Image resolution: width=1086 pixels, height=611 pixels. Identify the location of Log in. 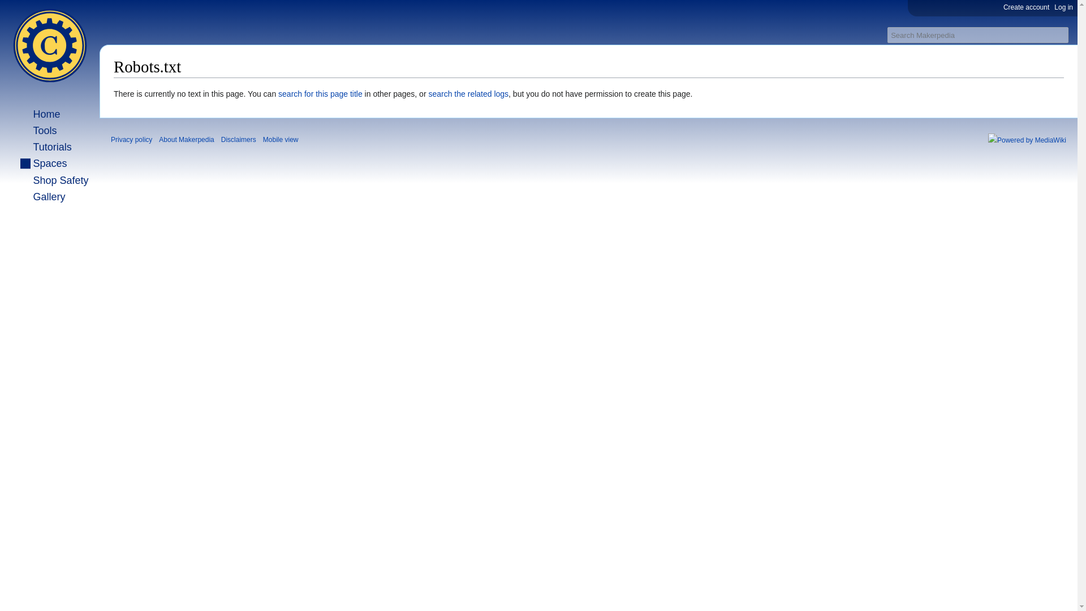
(1063, 7).